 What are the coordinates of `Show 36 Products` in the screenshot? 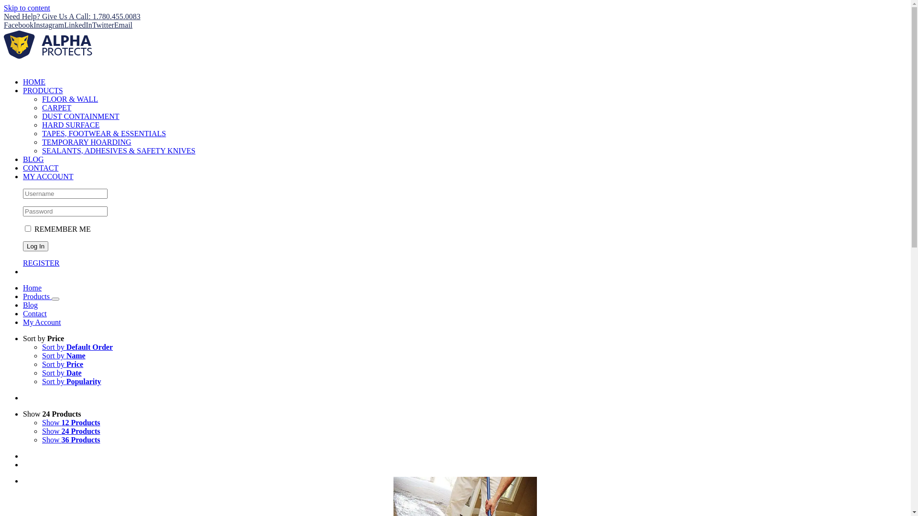 It's located at (71, 440).